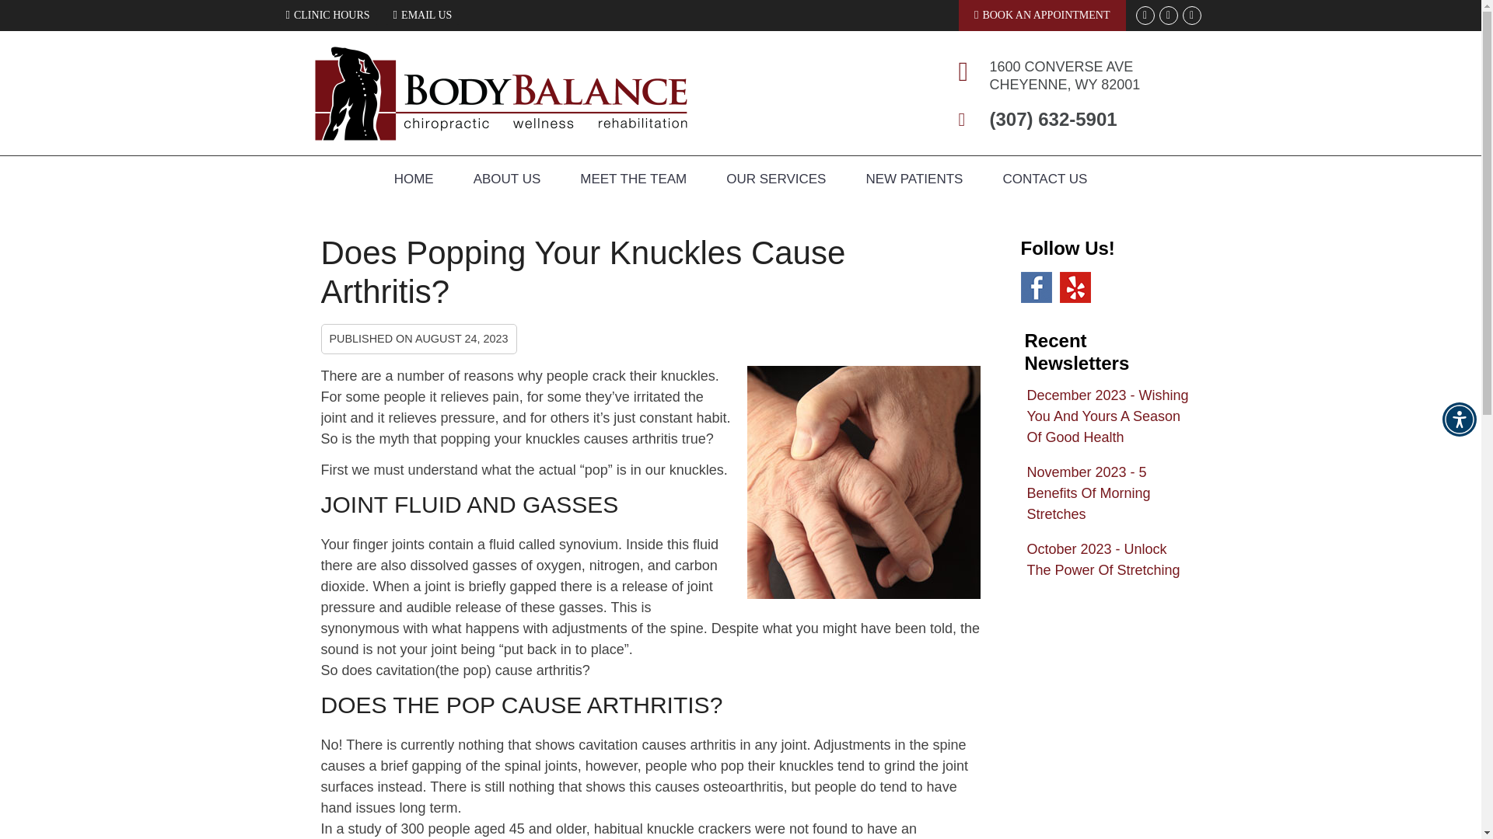  I want to click on Facebook Social Button, so click(1168, 16).